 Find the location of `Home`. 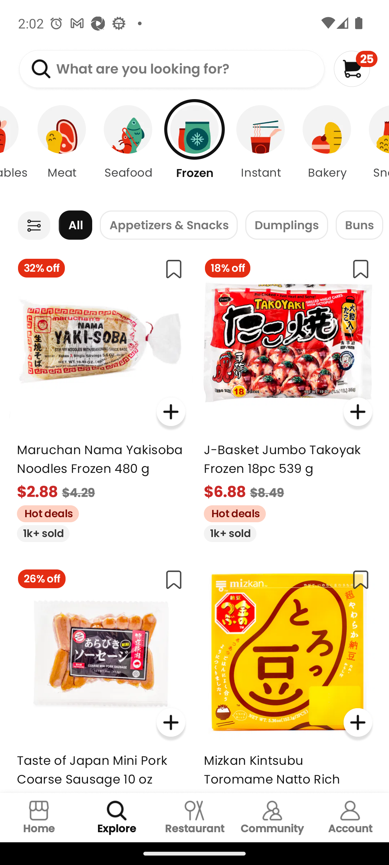

Home is located at coordinates (39, 817).